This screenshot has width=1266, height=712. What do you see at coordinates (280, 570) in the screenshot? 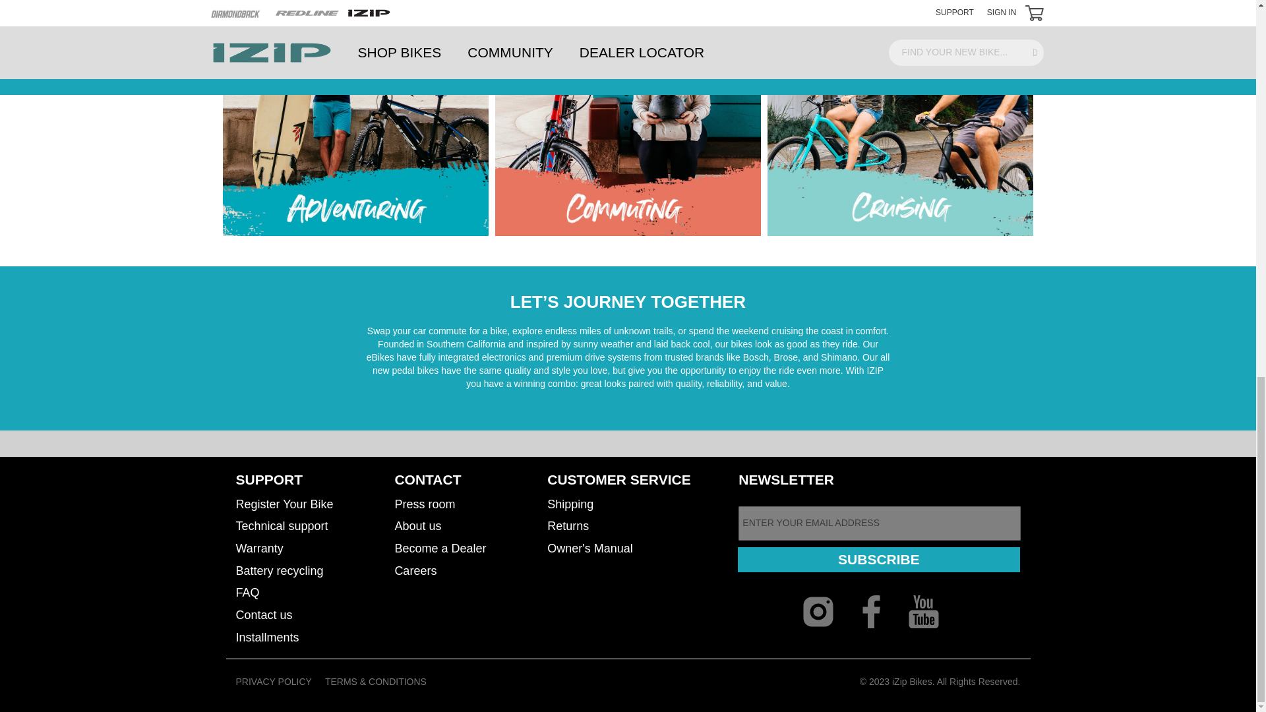
I see `Battery recycling` at bounding box center [280, 570].